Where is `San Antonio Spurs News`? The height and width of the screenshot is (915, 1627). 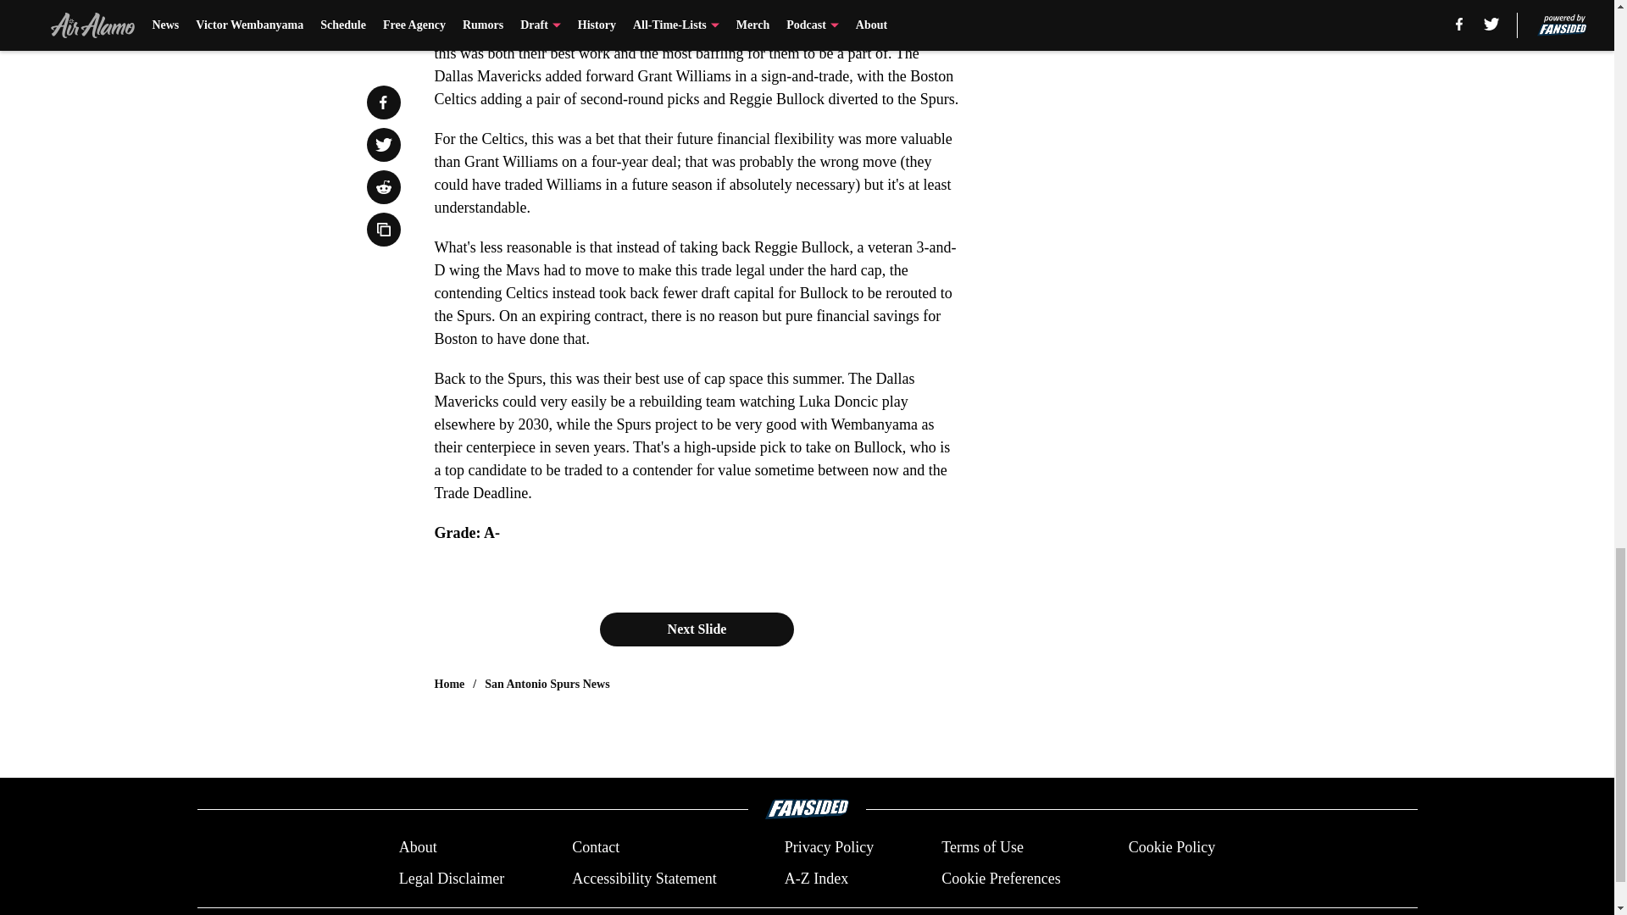 San Antonio Spurs News is located at coordinates (547, 685).